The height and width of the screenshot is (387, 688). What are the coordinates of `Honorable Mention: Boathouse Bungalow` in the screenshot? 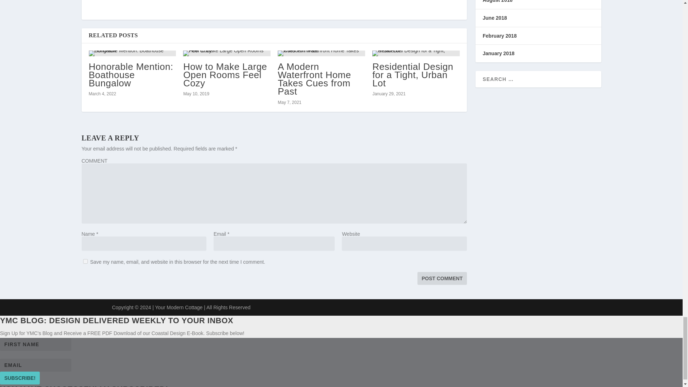 It's located at (131, 75).